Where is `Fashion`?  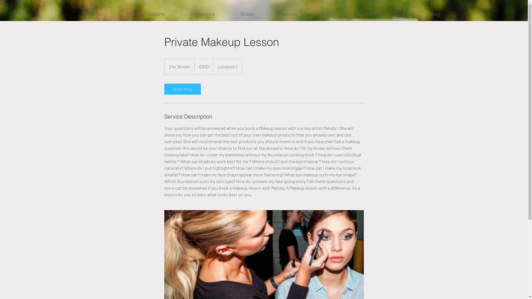 Fashion is located at coordinates (288, 14).